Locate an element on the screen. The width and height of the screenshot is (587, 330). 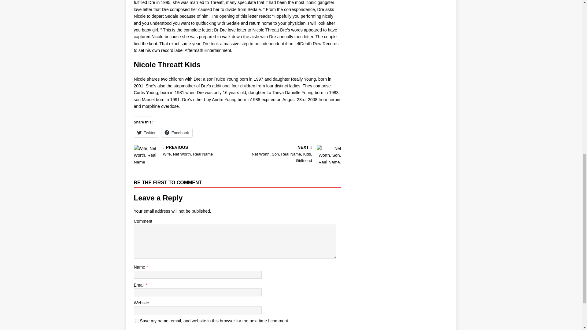
Facebook is located at coordinates (177, 133).